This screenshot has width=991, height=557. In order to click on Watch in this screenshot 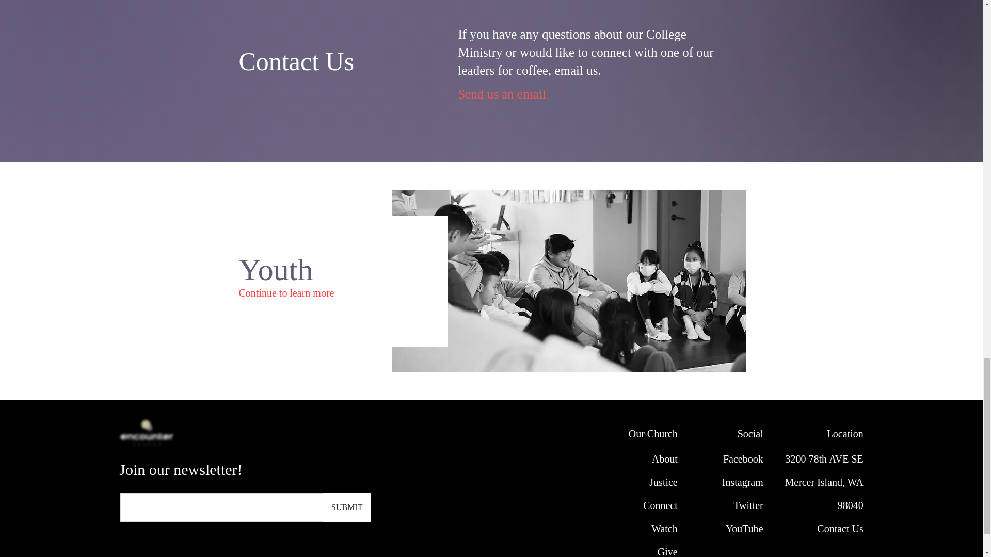, I will do `click(664, 528)`.